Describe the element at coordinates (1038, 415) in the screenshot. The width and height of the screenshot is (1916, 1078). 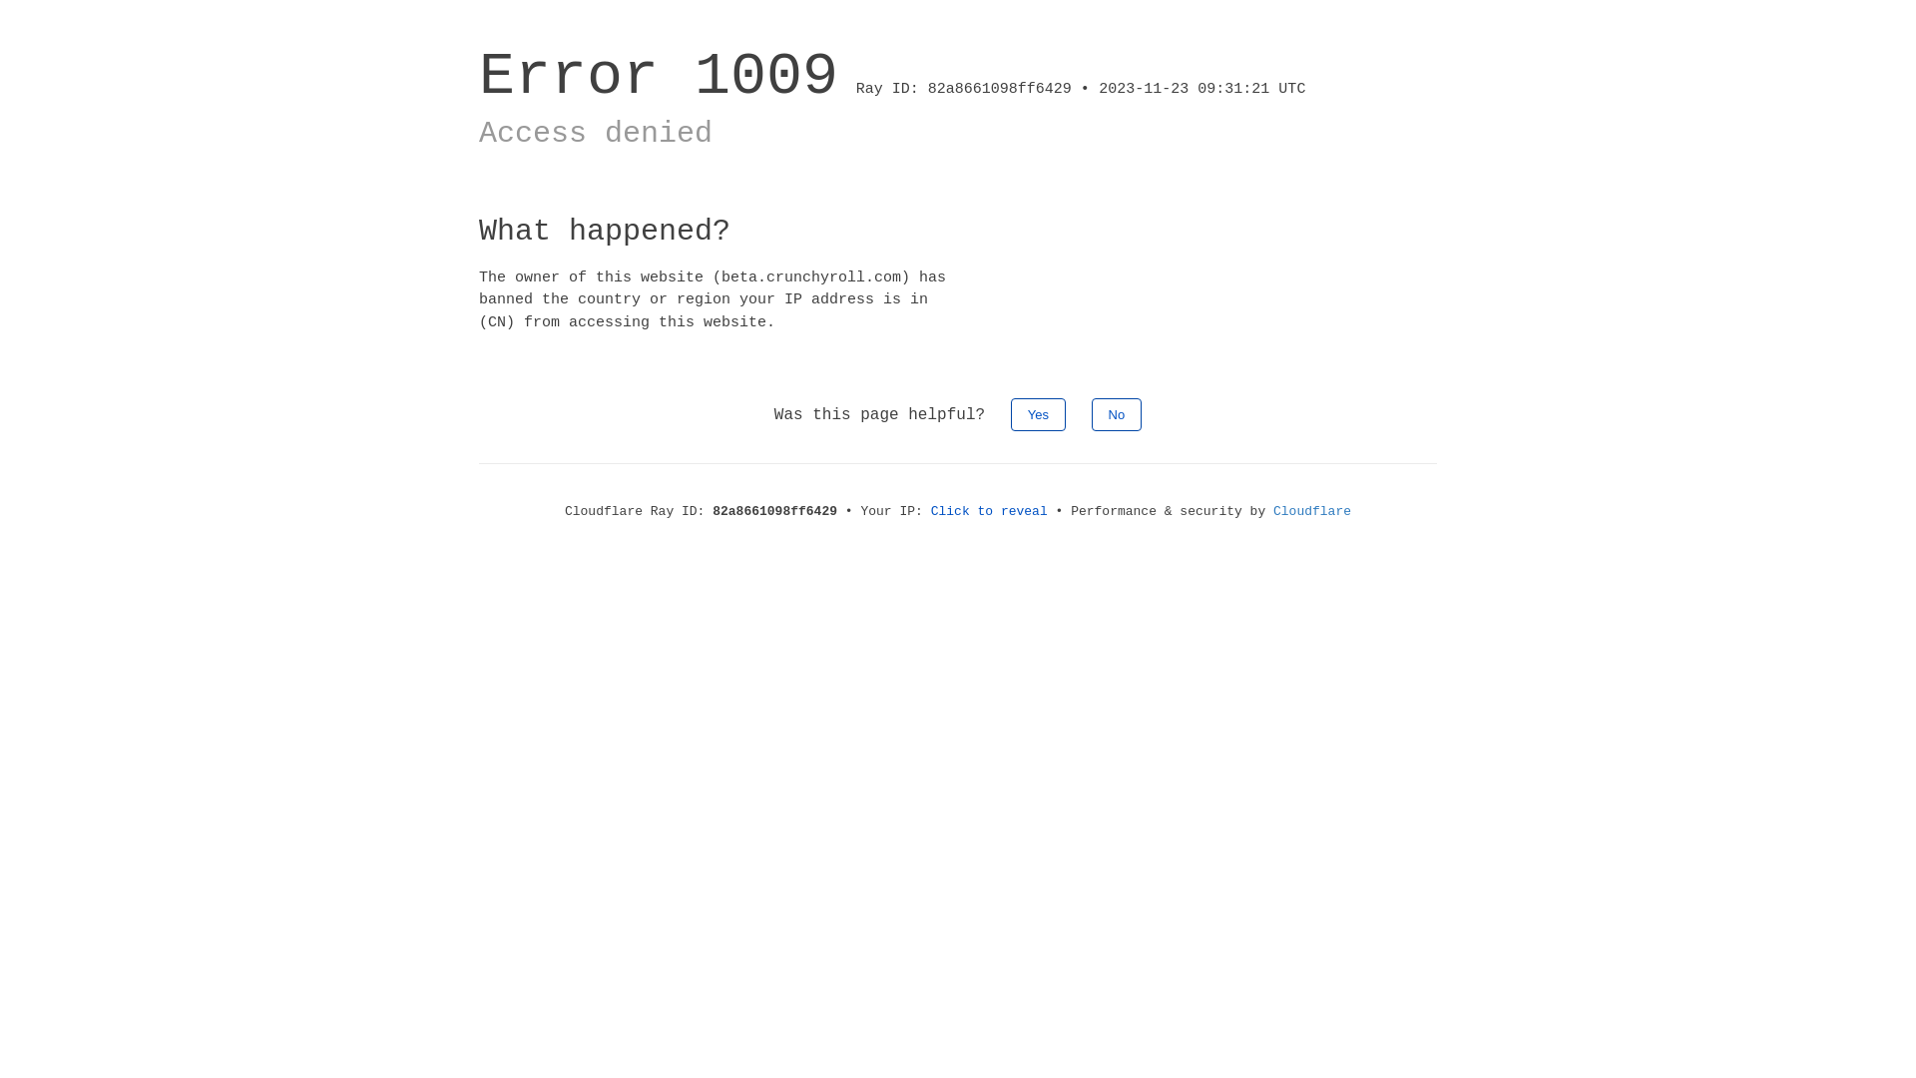
I see `Yes` at that location.